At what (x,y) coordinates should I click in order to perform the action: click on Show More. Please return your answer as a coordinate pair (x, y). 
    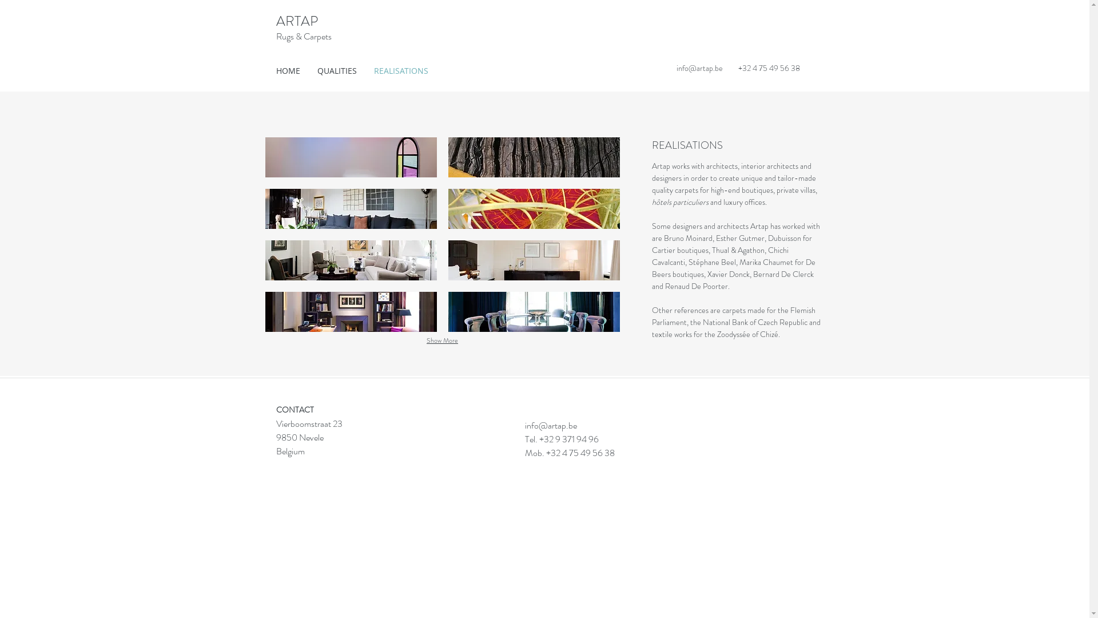
    Looking at the image, I should click on (443, 341).